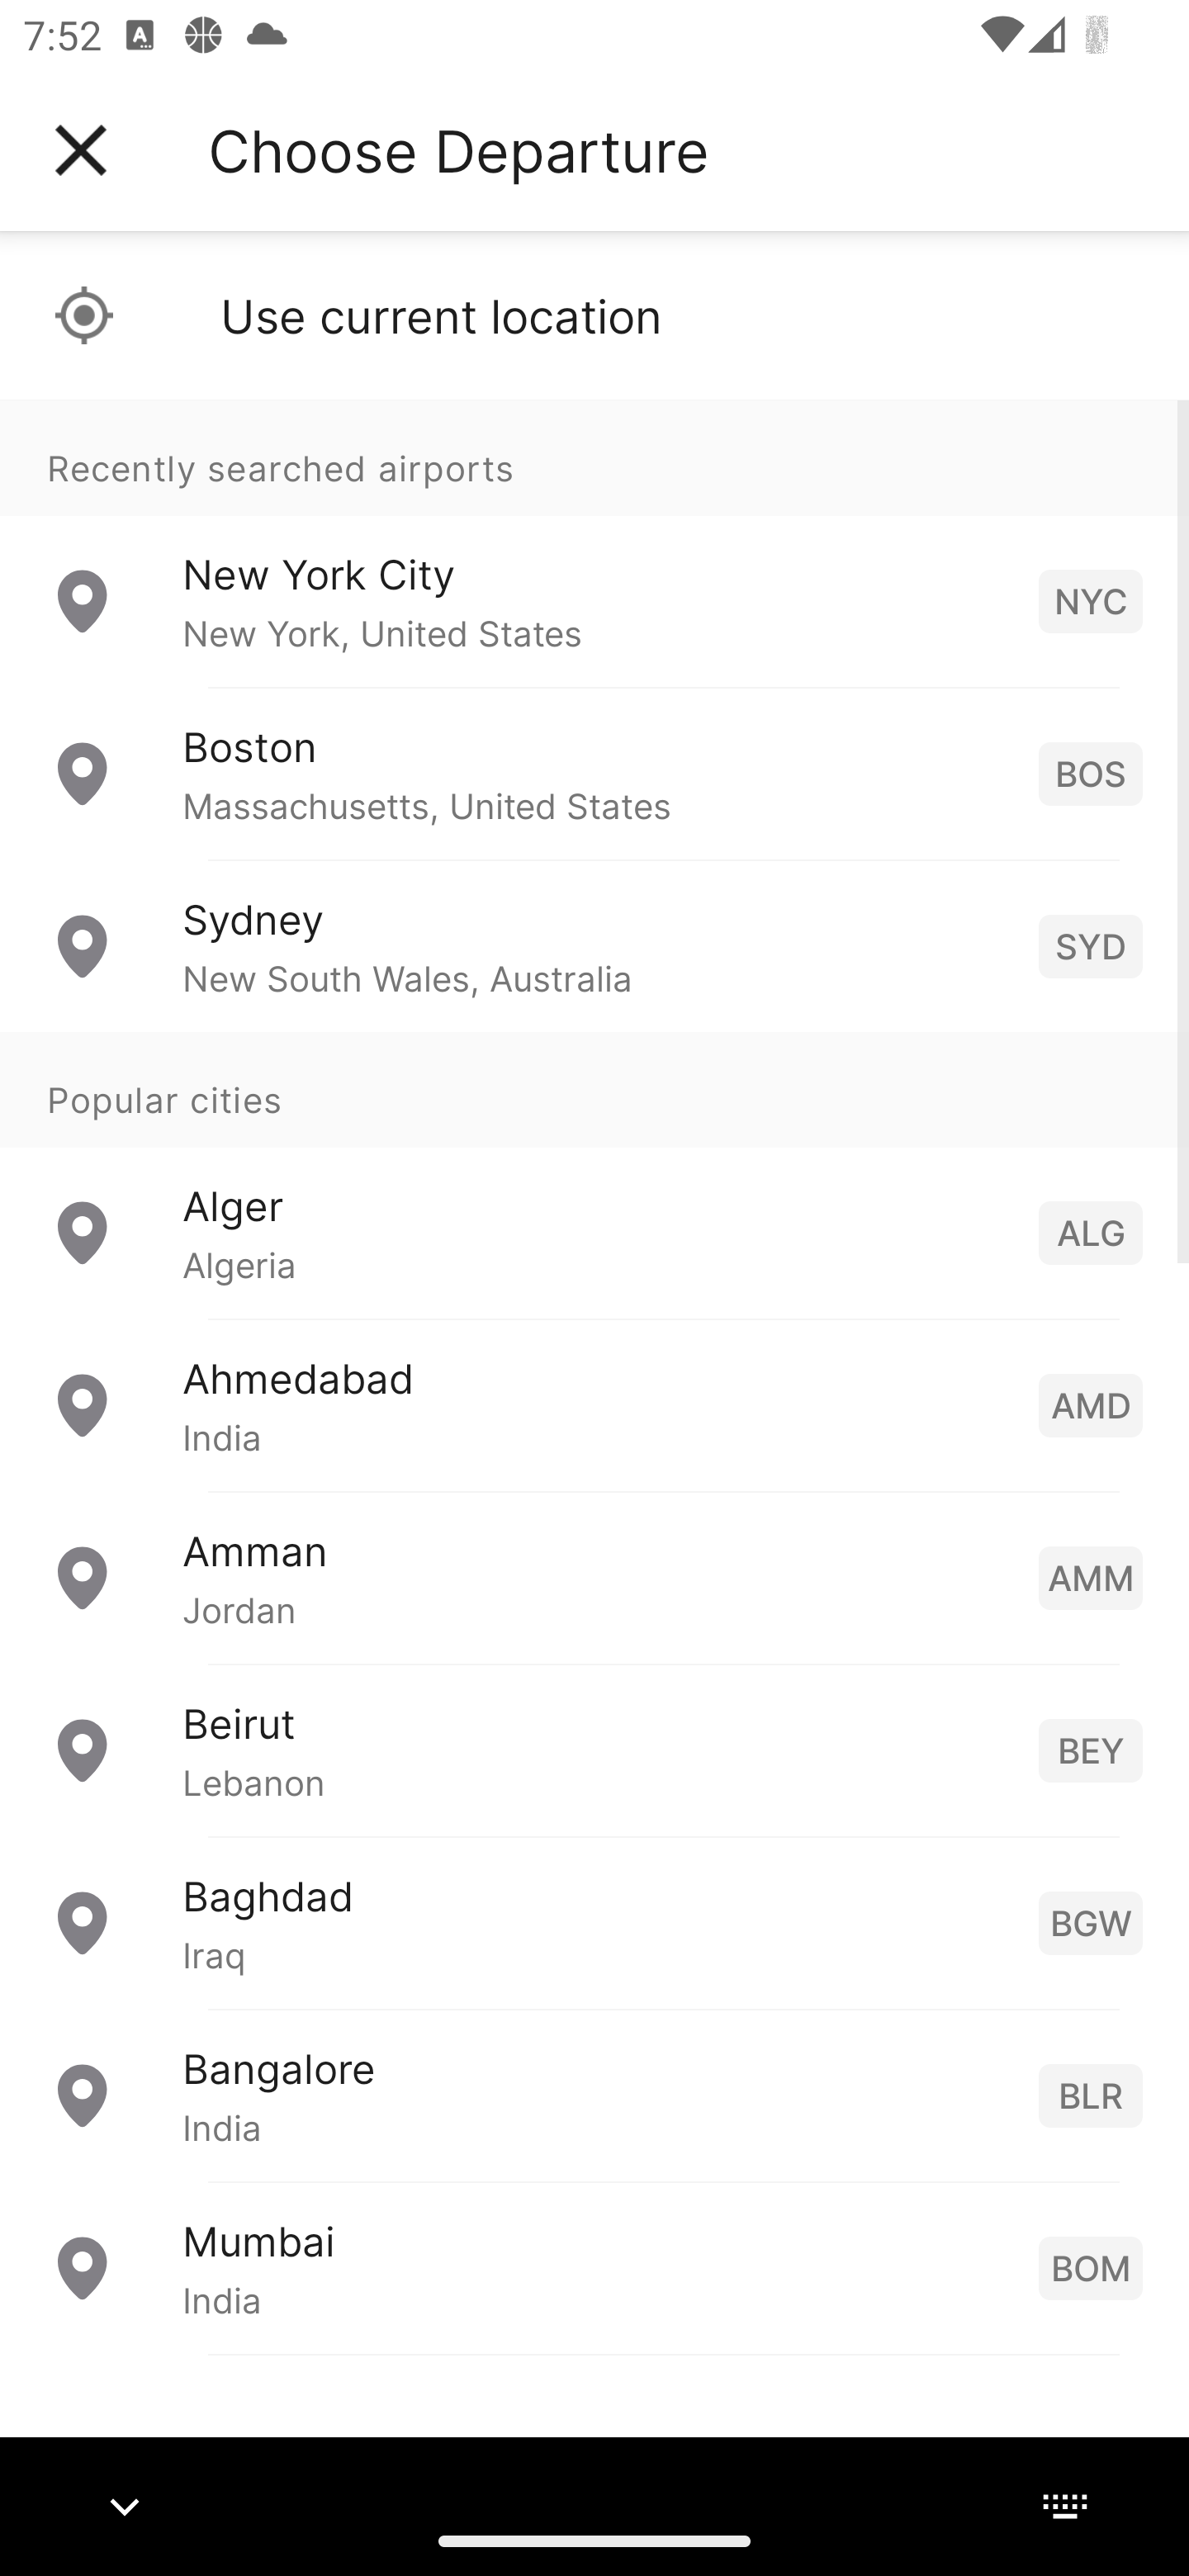  I want to click on Baghdad Iraq BGW, so click(594, 1922).